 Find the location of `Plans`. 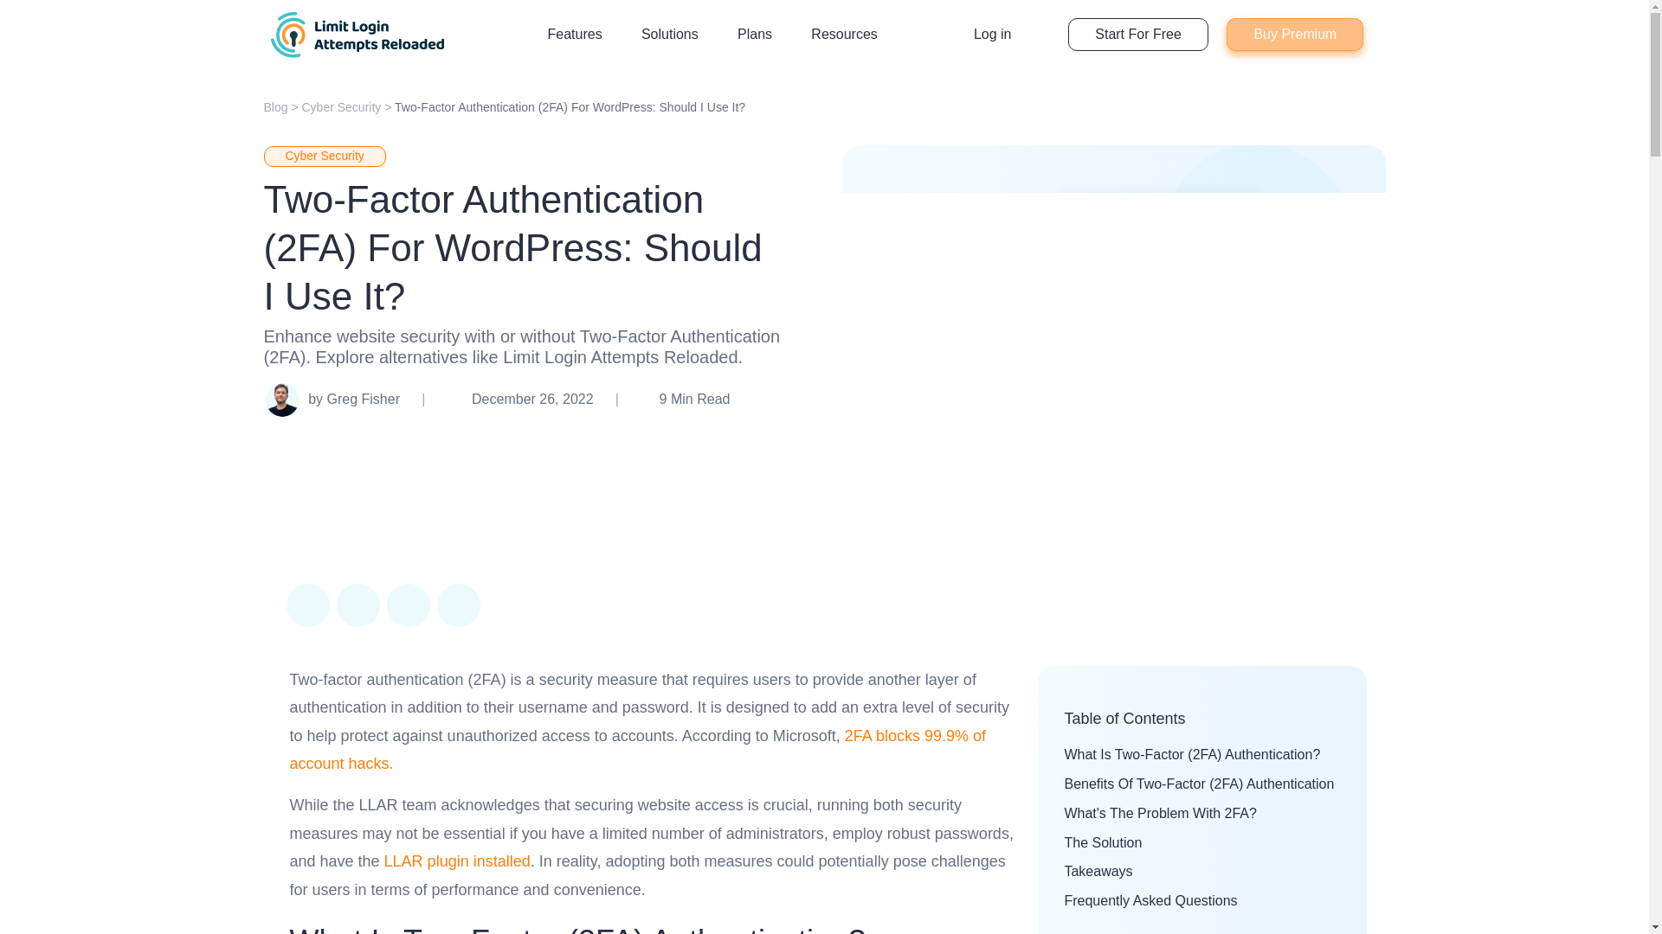

Plans is located at coordinates (755, 34).